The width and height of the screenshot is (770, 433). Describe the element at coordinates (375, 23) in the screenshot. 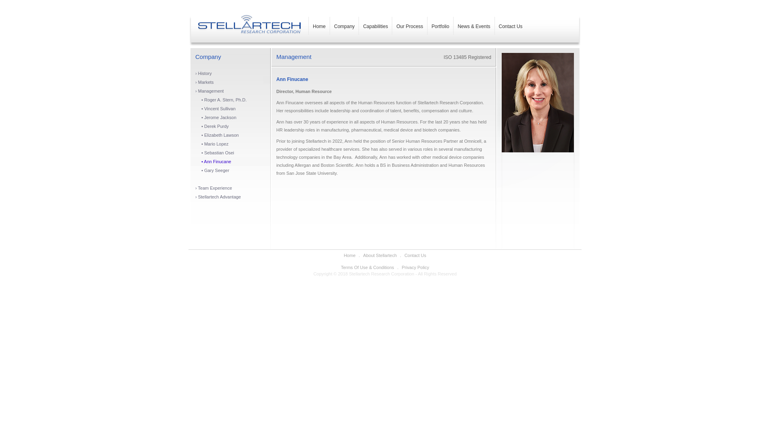

I see `Capabilities` at that location.